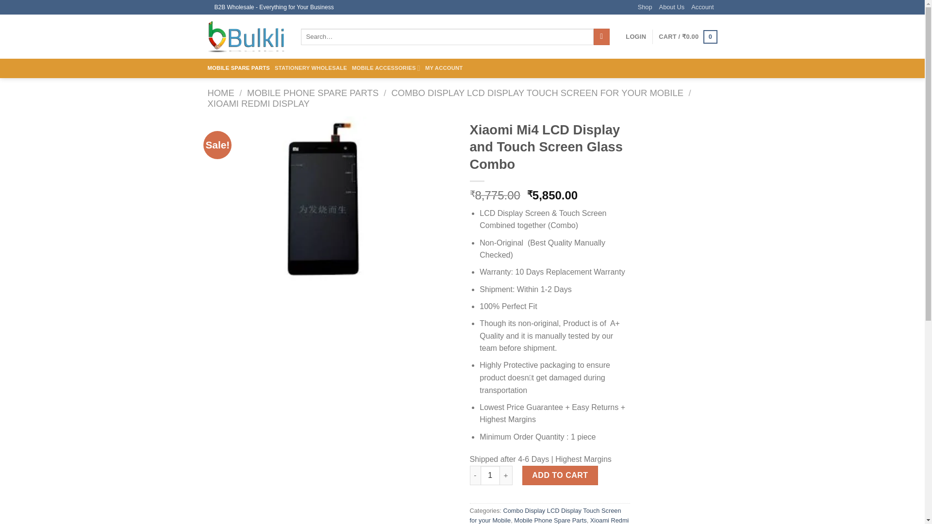 The image size is (932, 524). I want to click on Combo Display LCD Display Touch Screen for your Mobile, so click(546, 515).